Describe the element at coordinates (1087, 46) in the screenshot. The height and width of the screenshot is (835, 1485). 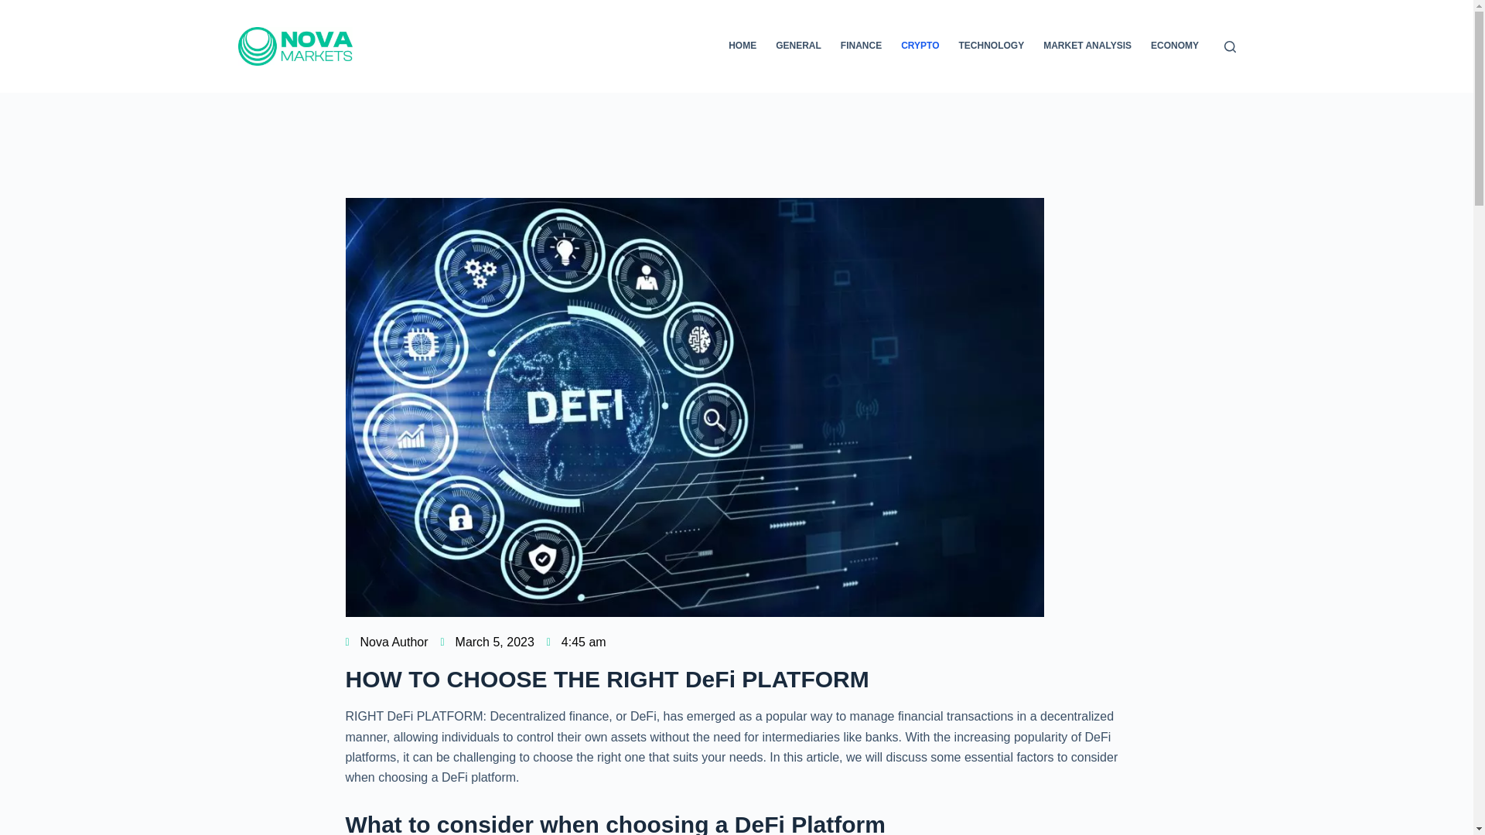
I see `MARKET ANALYSIS` at that location.